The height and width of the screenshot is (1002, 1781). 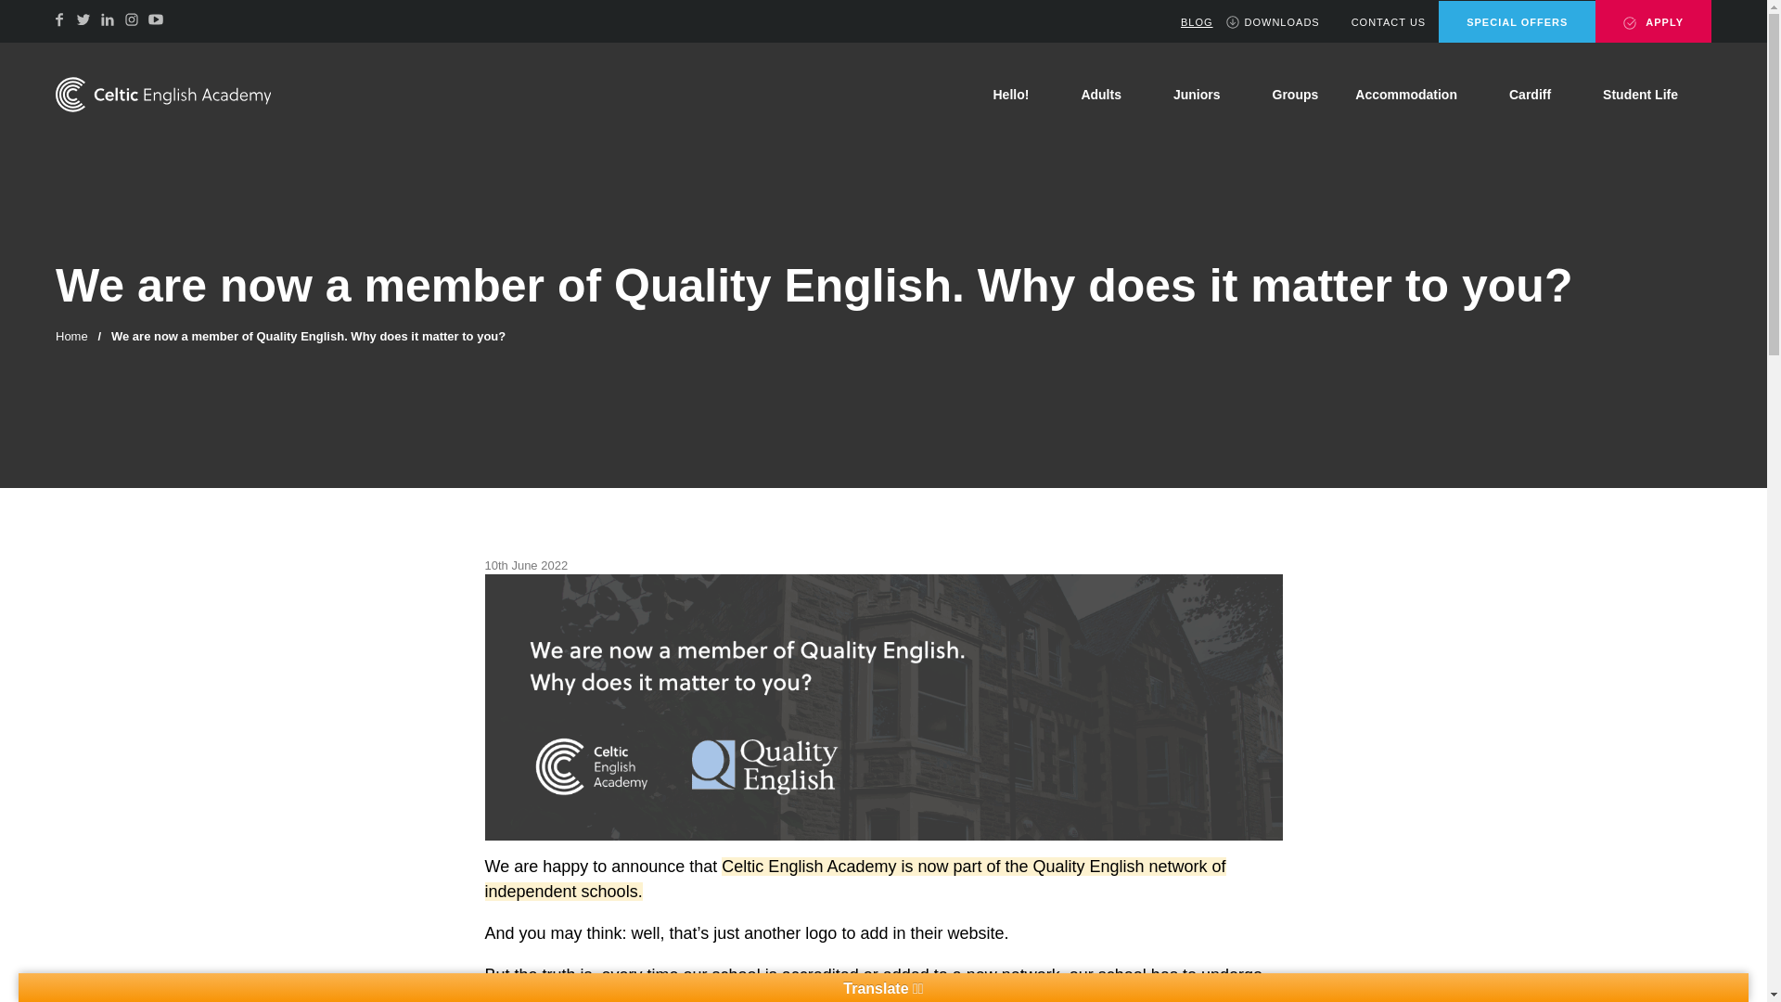 I want to click on SPECIAL OFFERS, so click(x=1518, y=22).